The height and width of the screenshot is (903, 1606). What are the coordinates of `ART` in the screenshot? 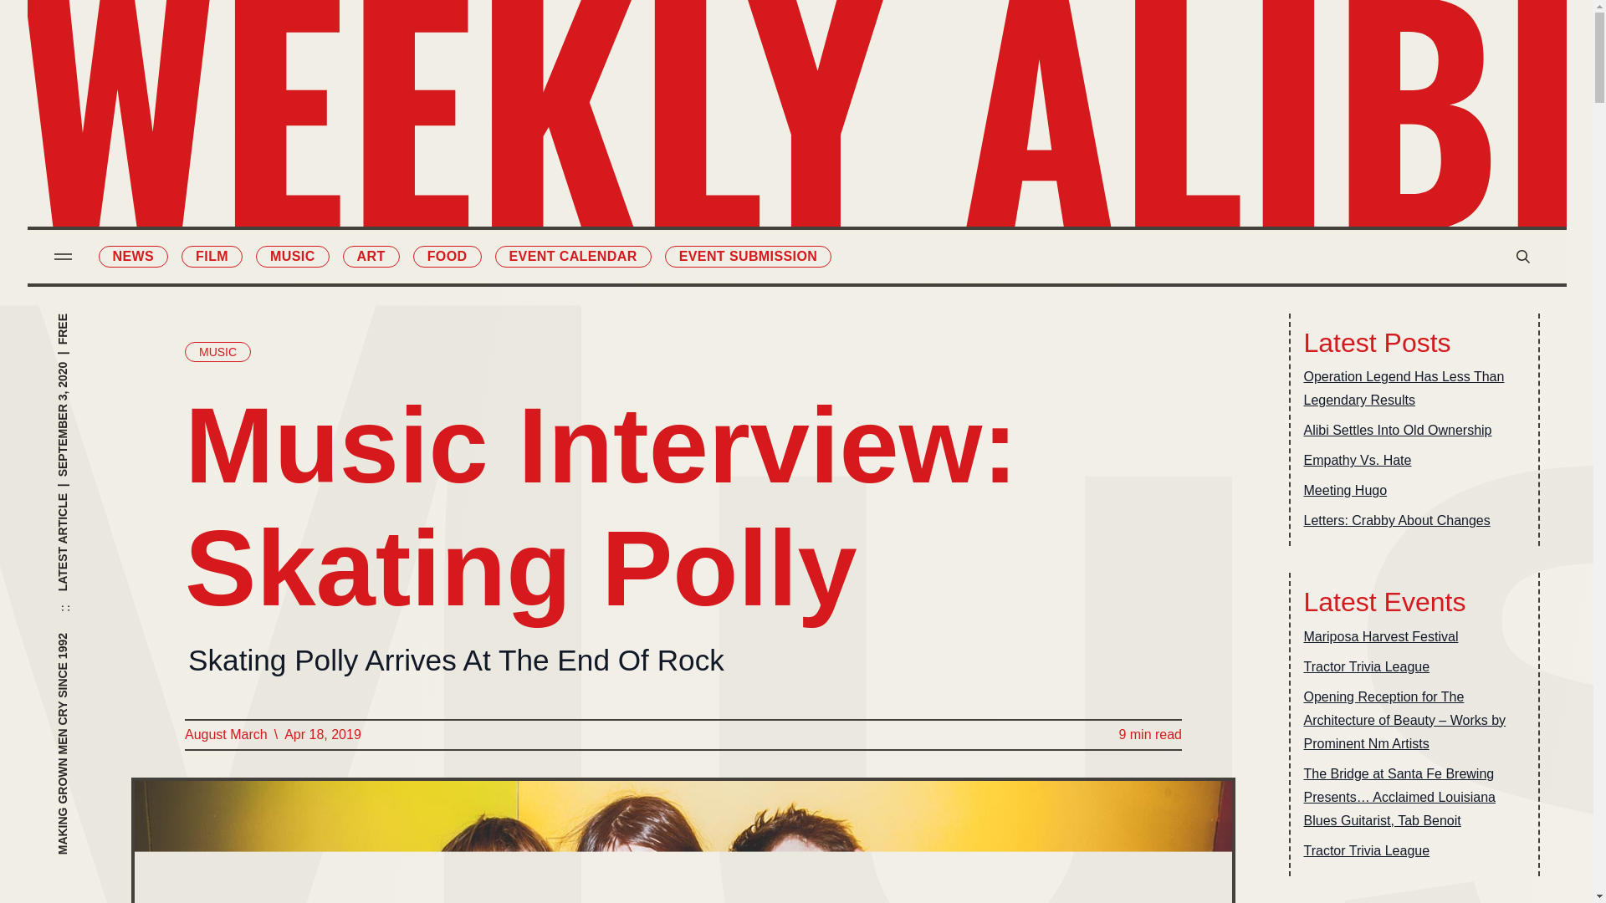 It's located at (371, 256).